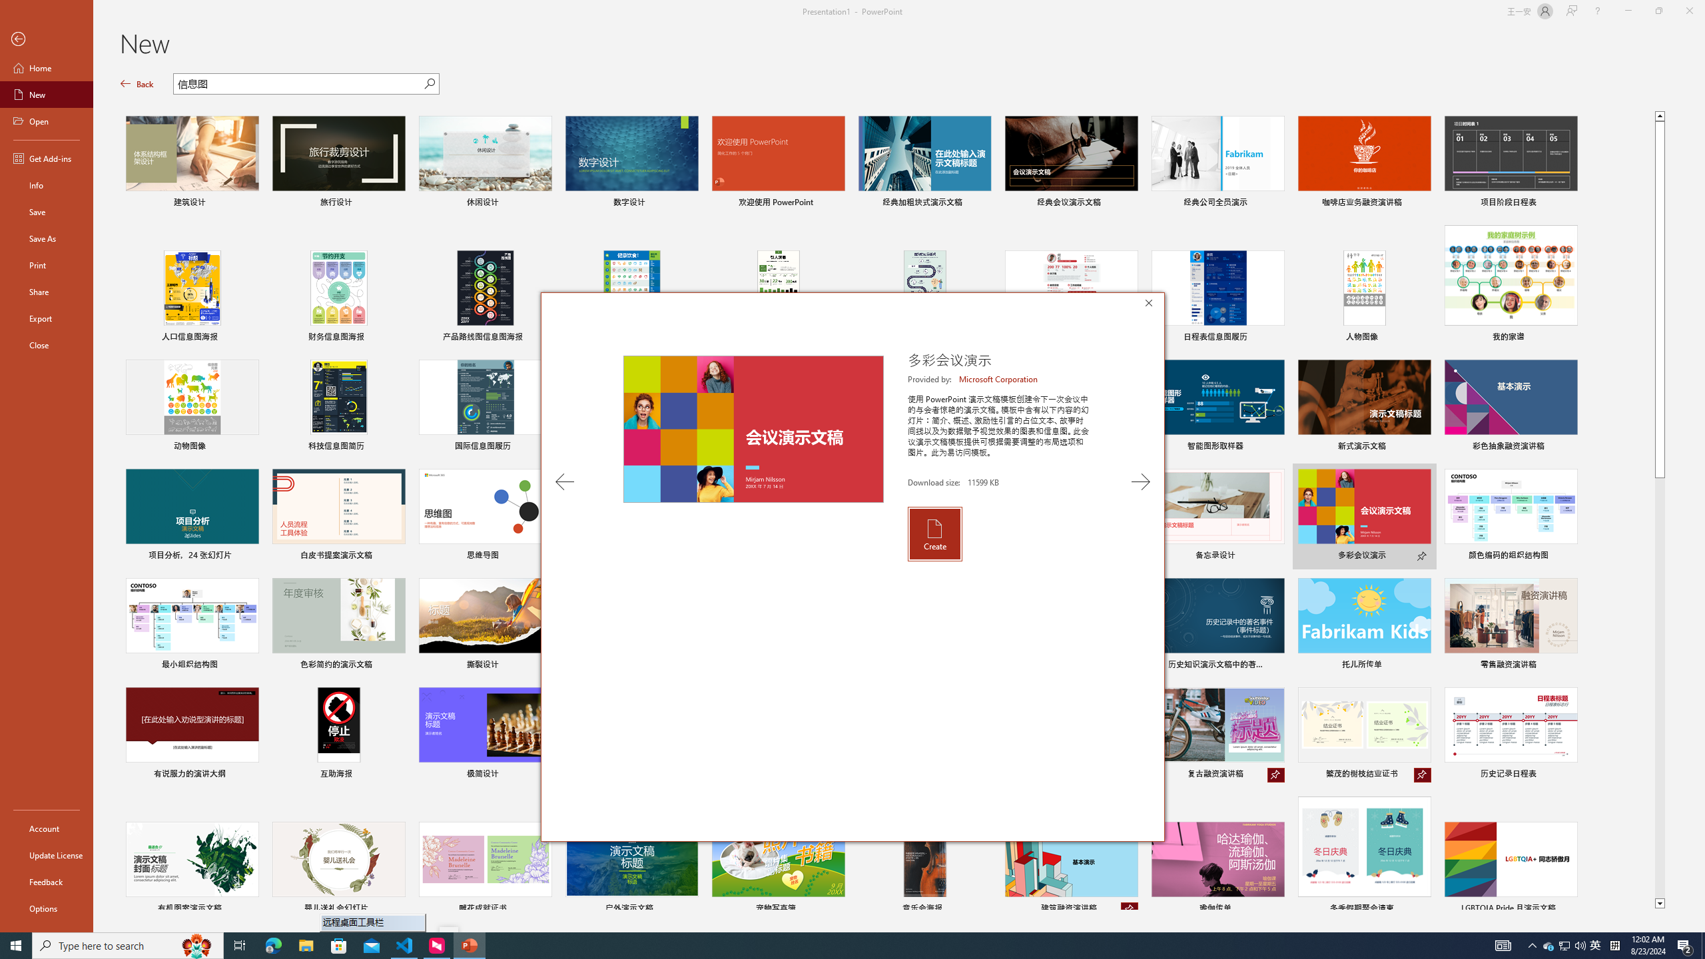 The width and height of the screenshot is (1705, 959). Describe the element at coordinates (240, 946) in the screenshot. I see `Task View` at that location.